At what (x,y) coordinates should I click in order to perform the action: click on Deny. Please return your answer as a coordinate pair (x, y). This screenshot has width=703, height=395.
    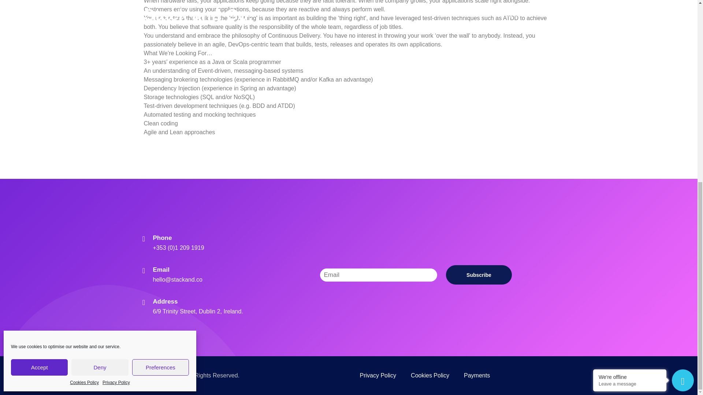
    Looking at the image, I should click on (100, 30).